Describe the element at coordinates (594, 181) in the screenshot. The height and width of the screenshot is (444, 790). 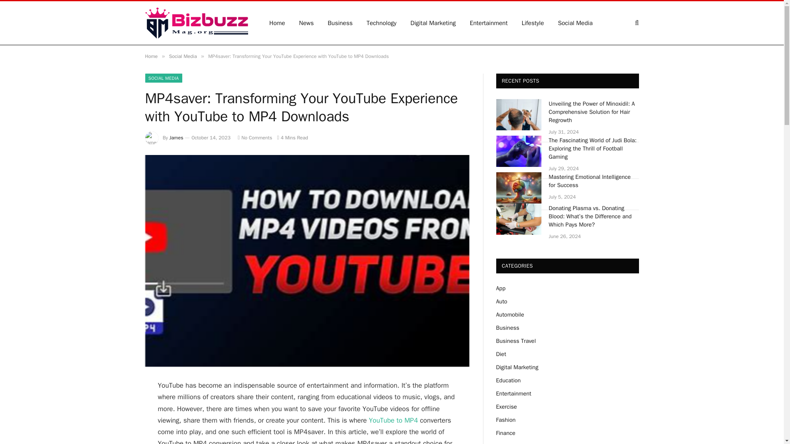
I see `Mastering Emotional Intelligence for Success` at that location.